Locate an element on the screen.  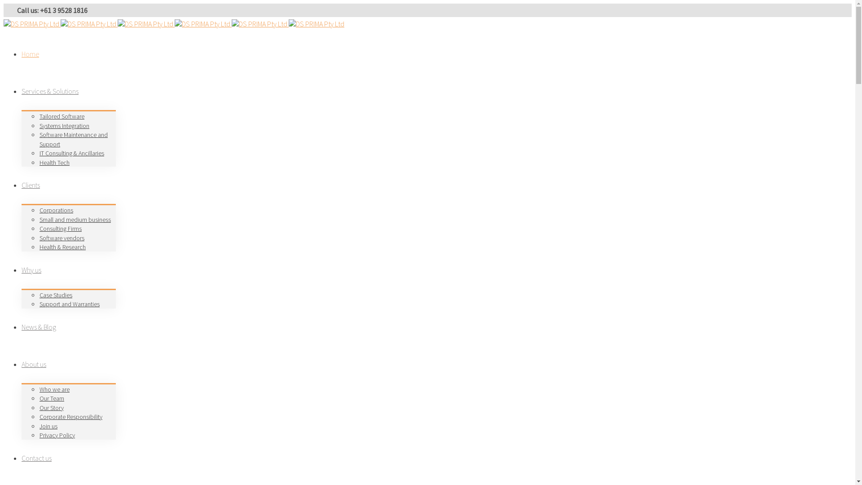
Services & Solutions is located at coordinates (50, 91).